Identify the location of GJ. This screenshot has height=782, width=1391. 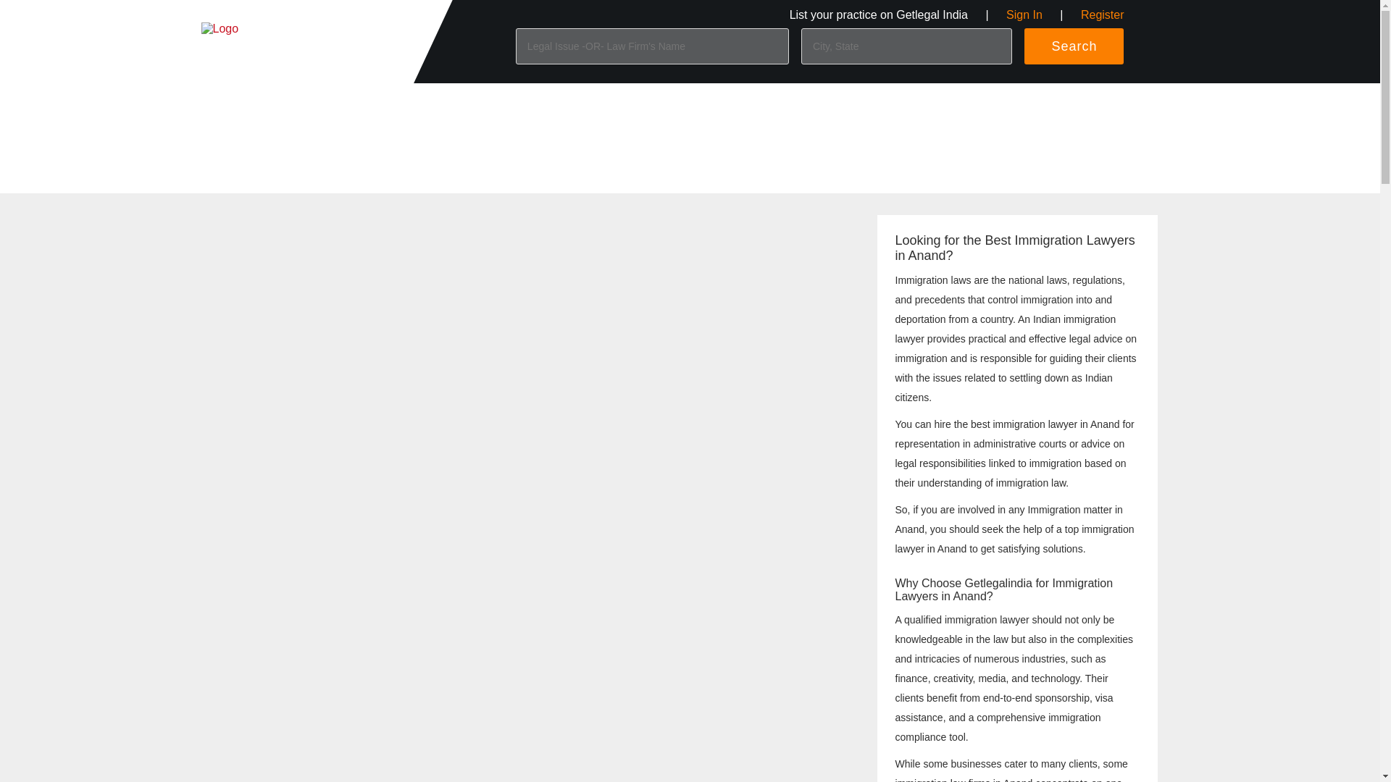
(401, 104).